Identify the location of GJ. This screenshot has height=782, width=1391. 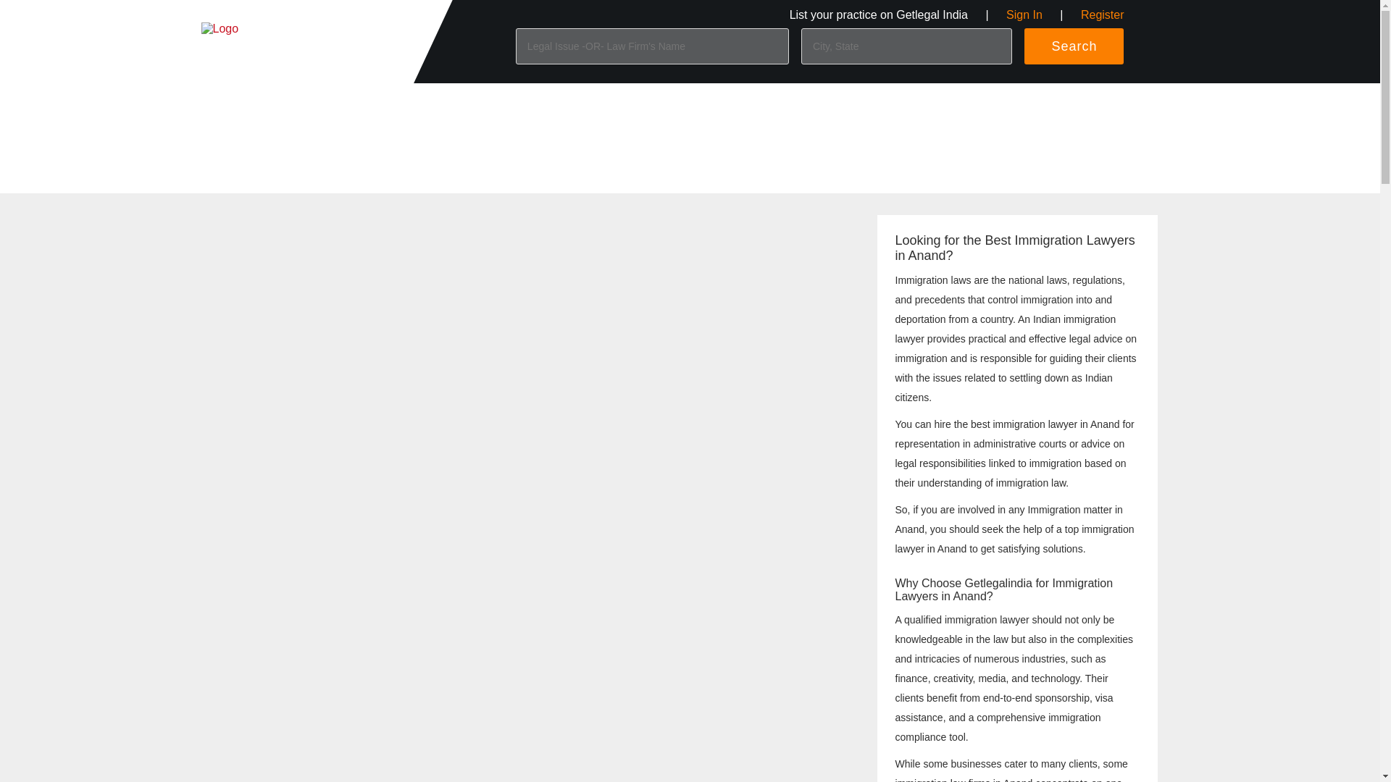
(401, 104).